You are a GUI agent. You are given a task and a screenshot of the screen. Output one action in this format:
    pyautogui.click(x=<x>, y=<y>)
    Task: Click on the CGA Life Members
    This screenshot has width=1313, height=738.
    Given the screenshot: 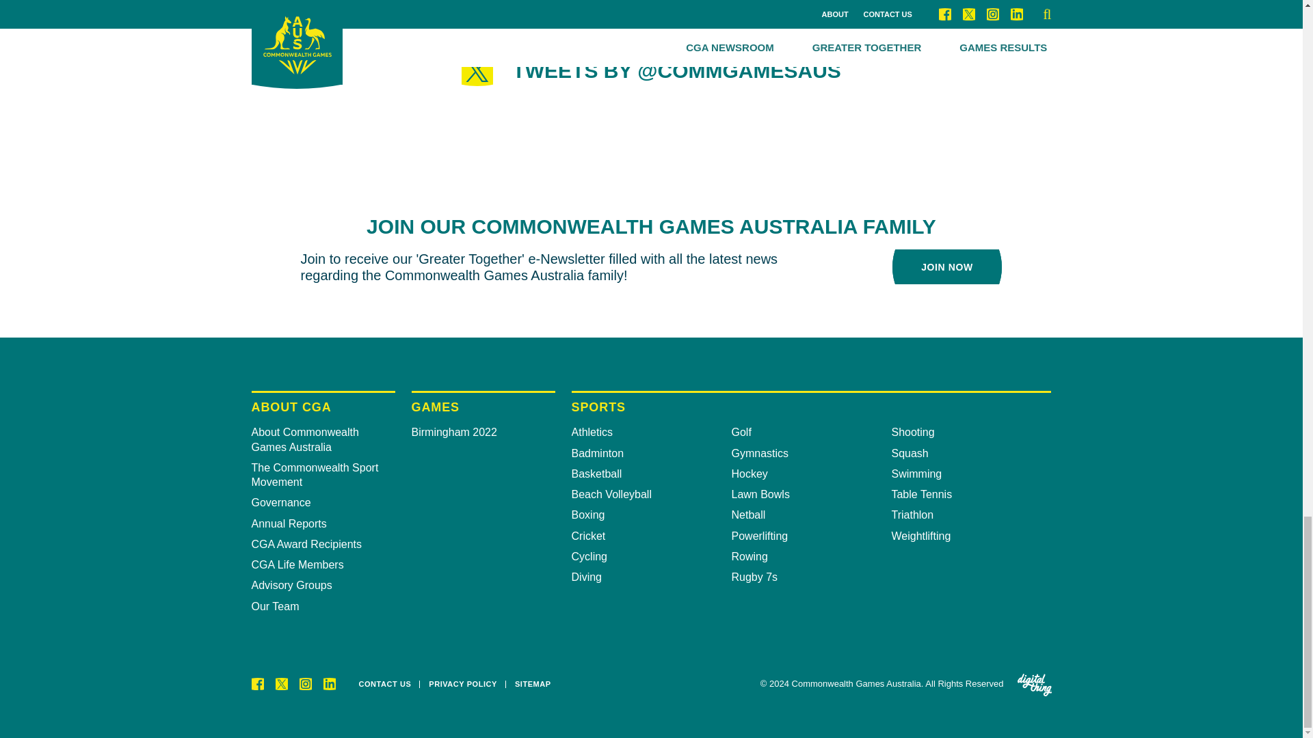 What is the action you would take?
    pyautogui.click(x=323, y=564)
    